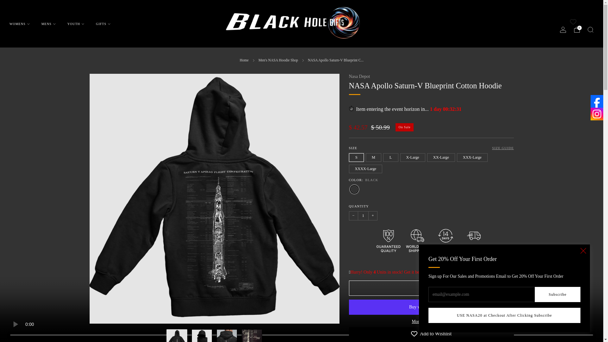 The image size is (608, 342). Describe the element at coordinates (442, 156) in the screenshot. I see `XX-Large` at that location.